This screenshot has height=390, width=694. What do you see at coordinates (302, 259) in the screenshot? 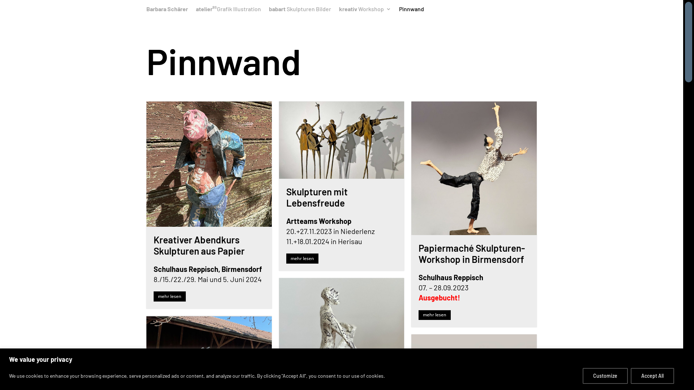
I see `mehr lesen` at bounding box center [302, 259].